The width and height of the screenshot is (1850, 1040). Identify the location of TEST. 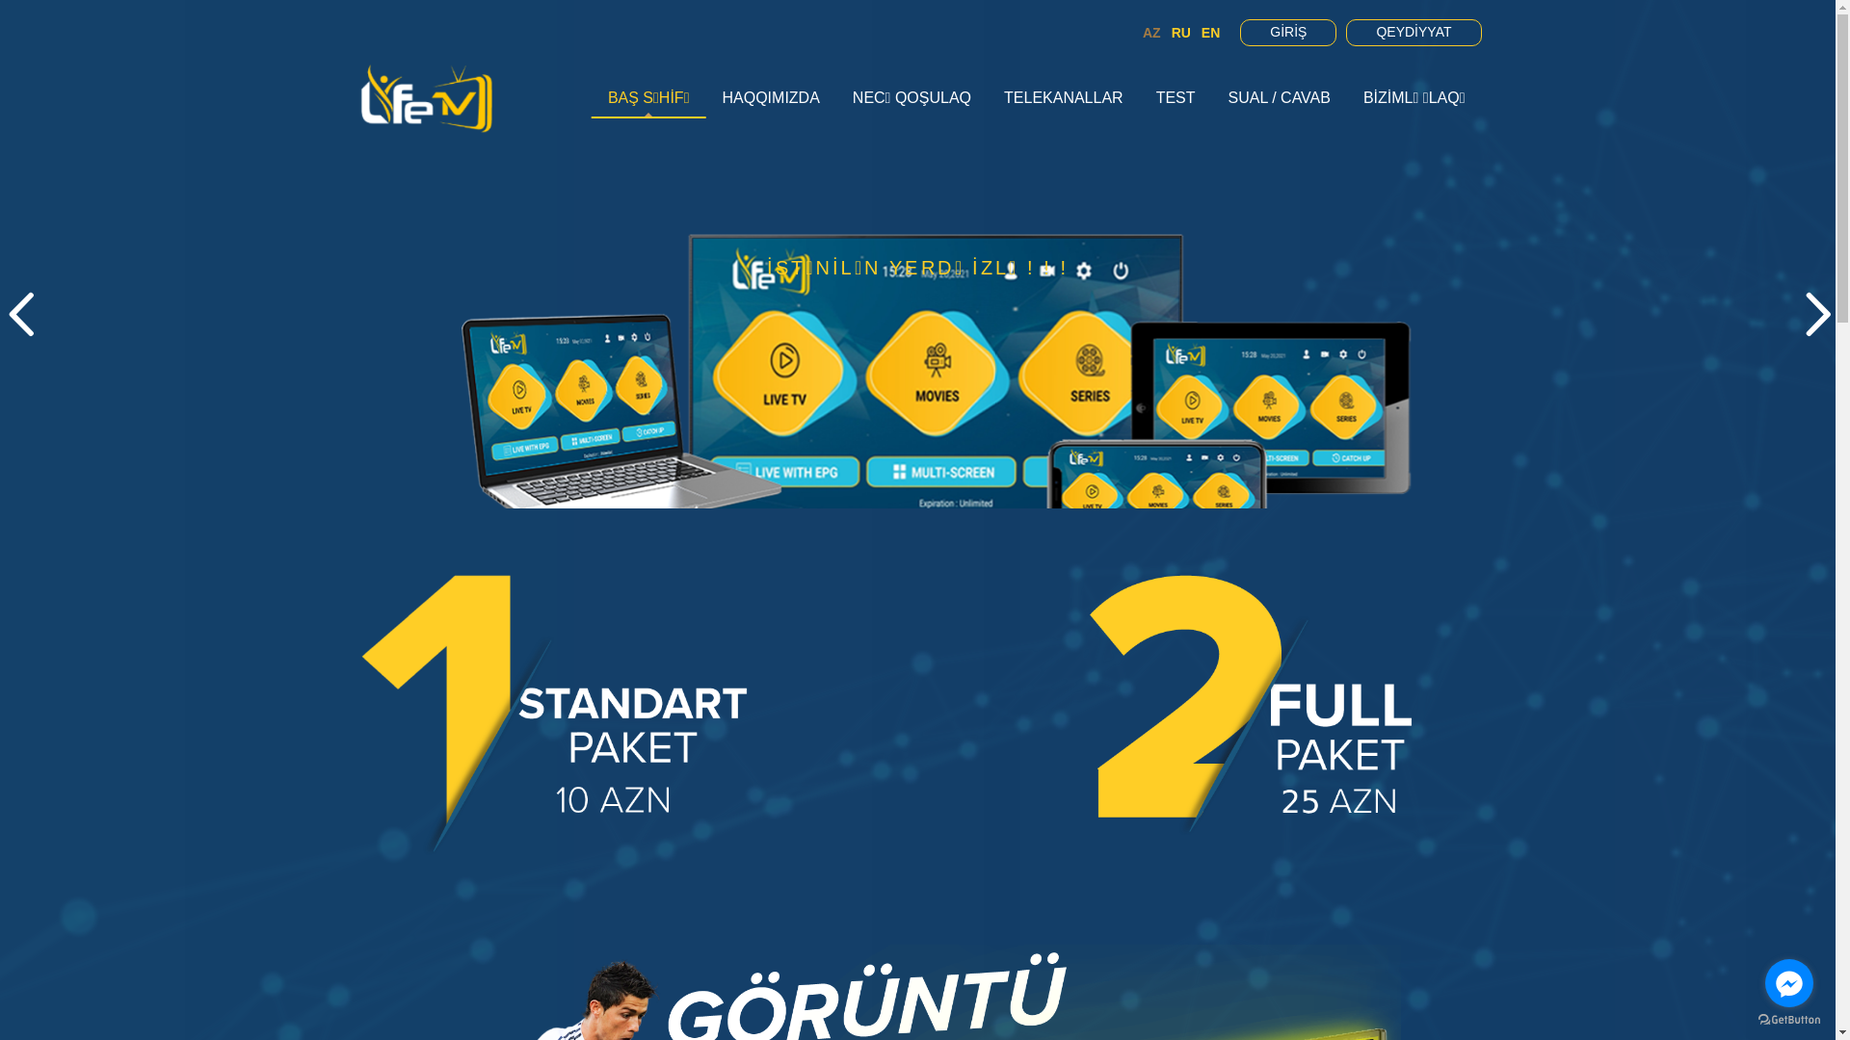
(1176, 98).